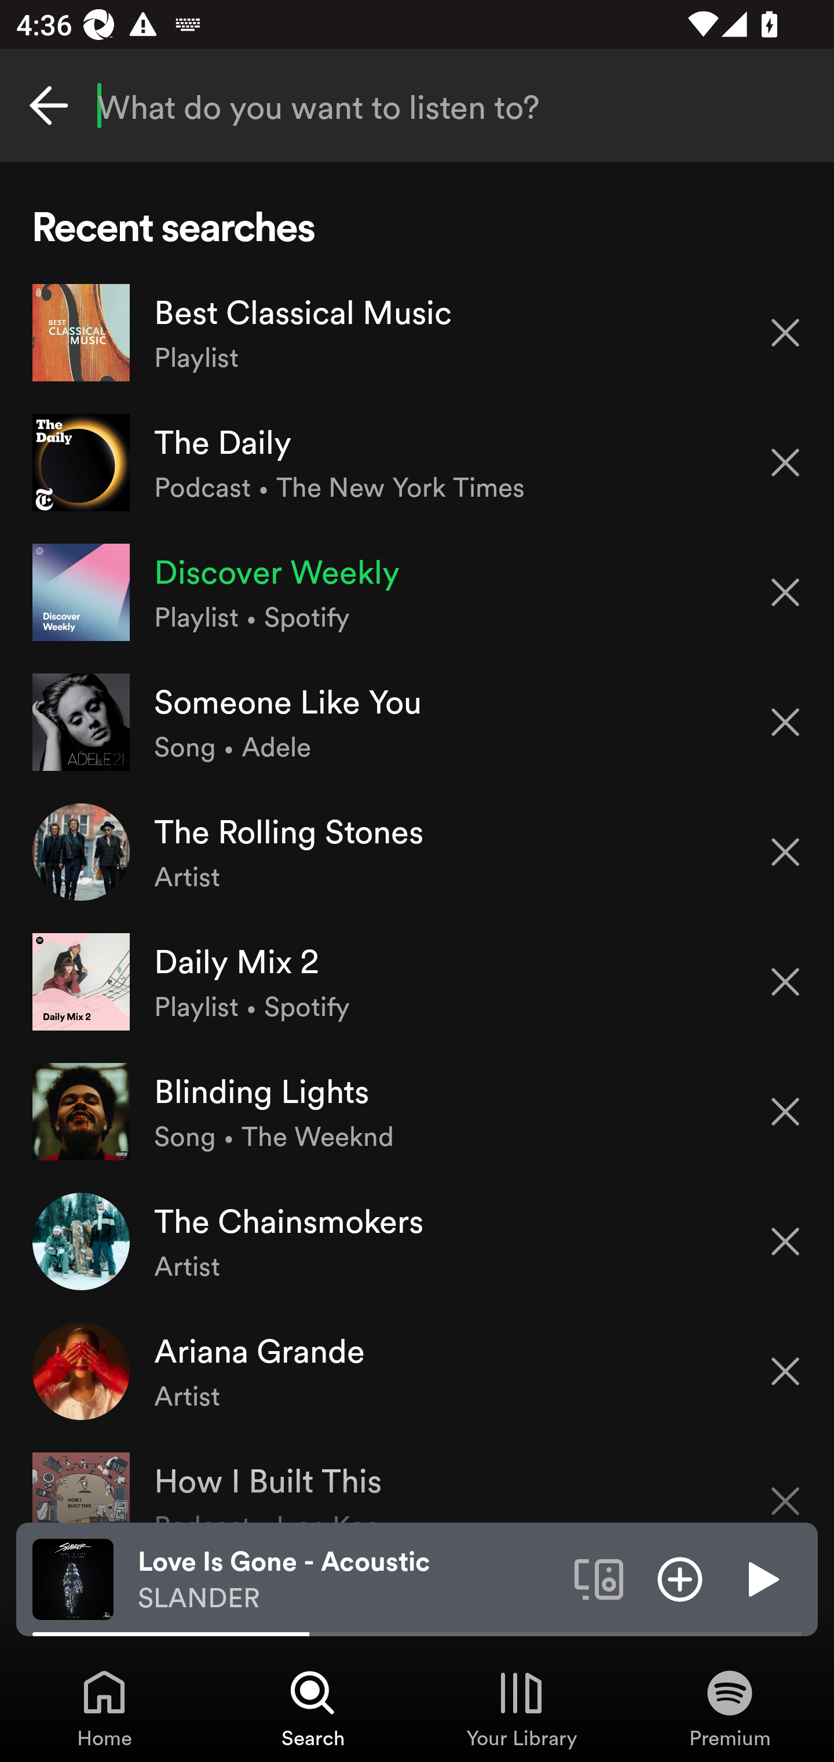 The width and height of the screenshot is (834, 1762). Describe the element at coordinates (785, 463) in the screenshot. I see `Remove` at that location.